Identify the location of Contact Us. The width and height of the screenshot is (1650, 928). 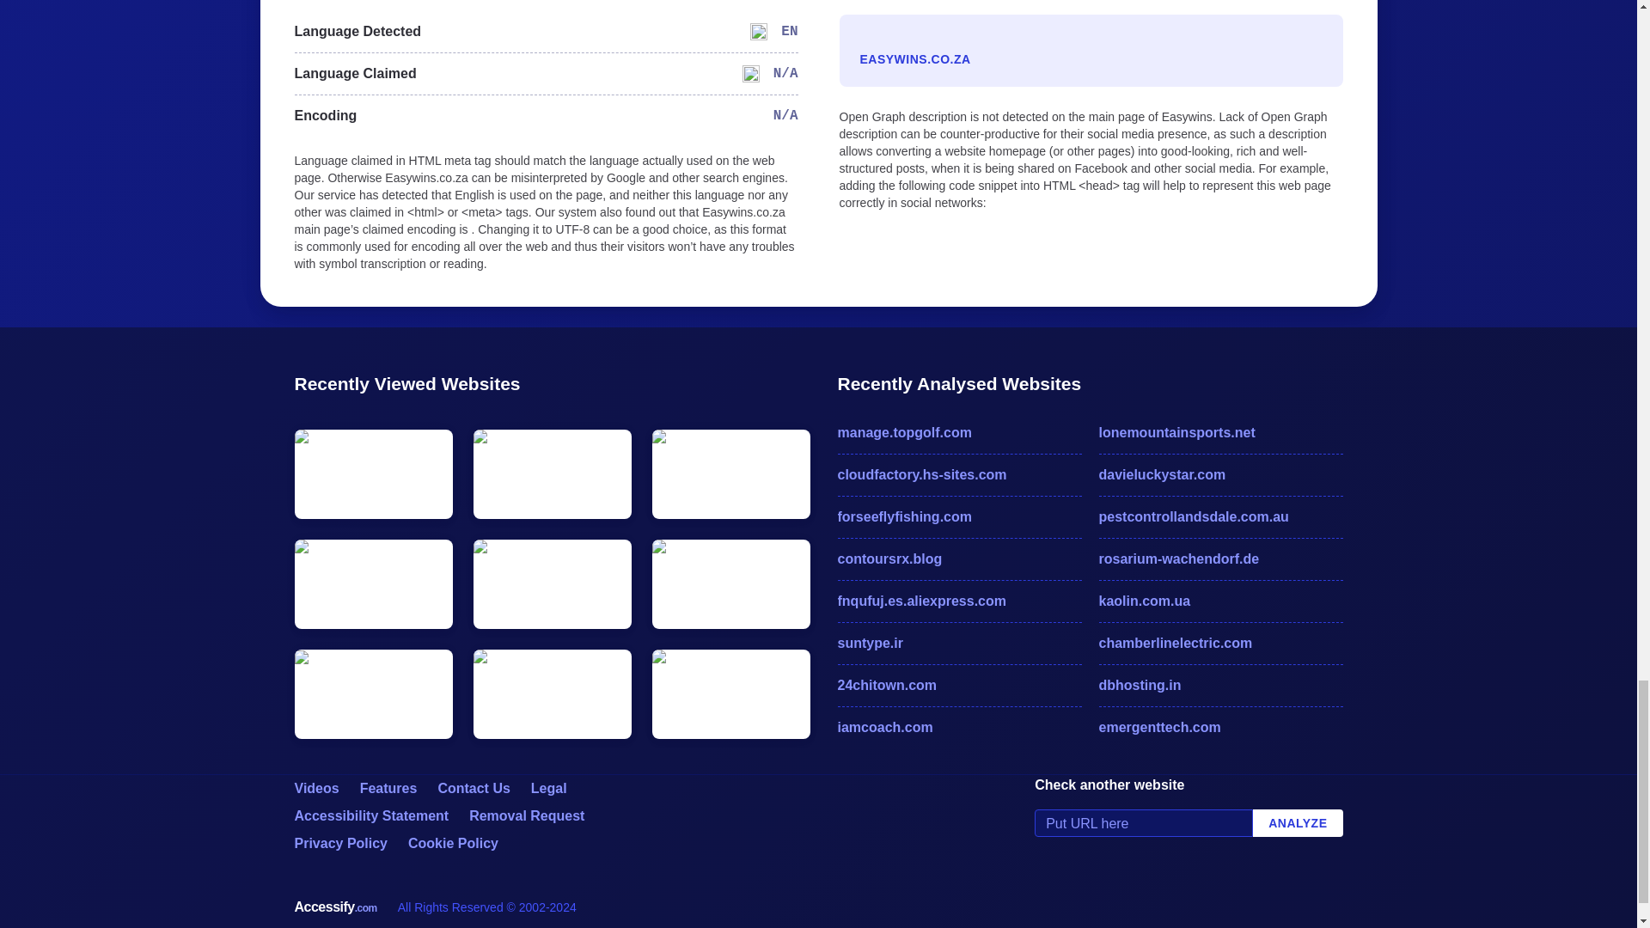
(473, 788).